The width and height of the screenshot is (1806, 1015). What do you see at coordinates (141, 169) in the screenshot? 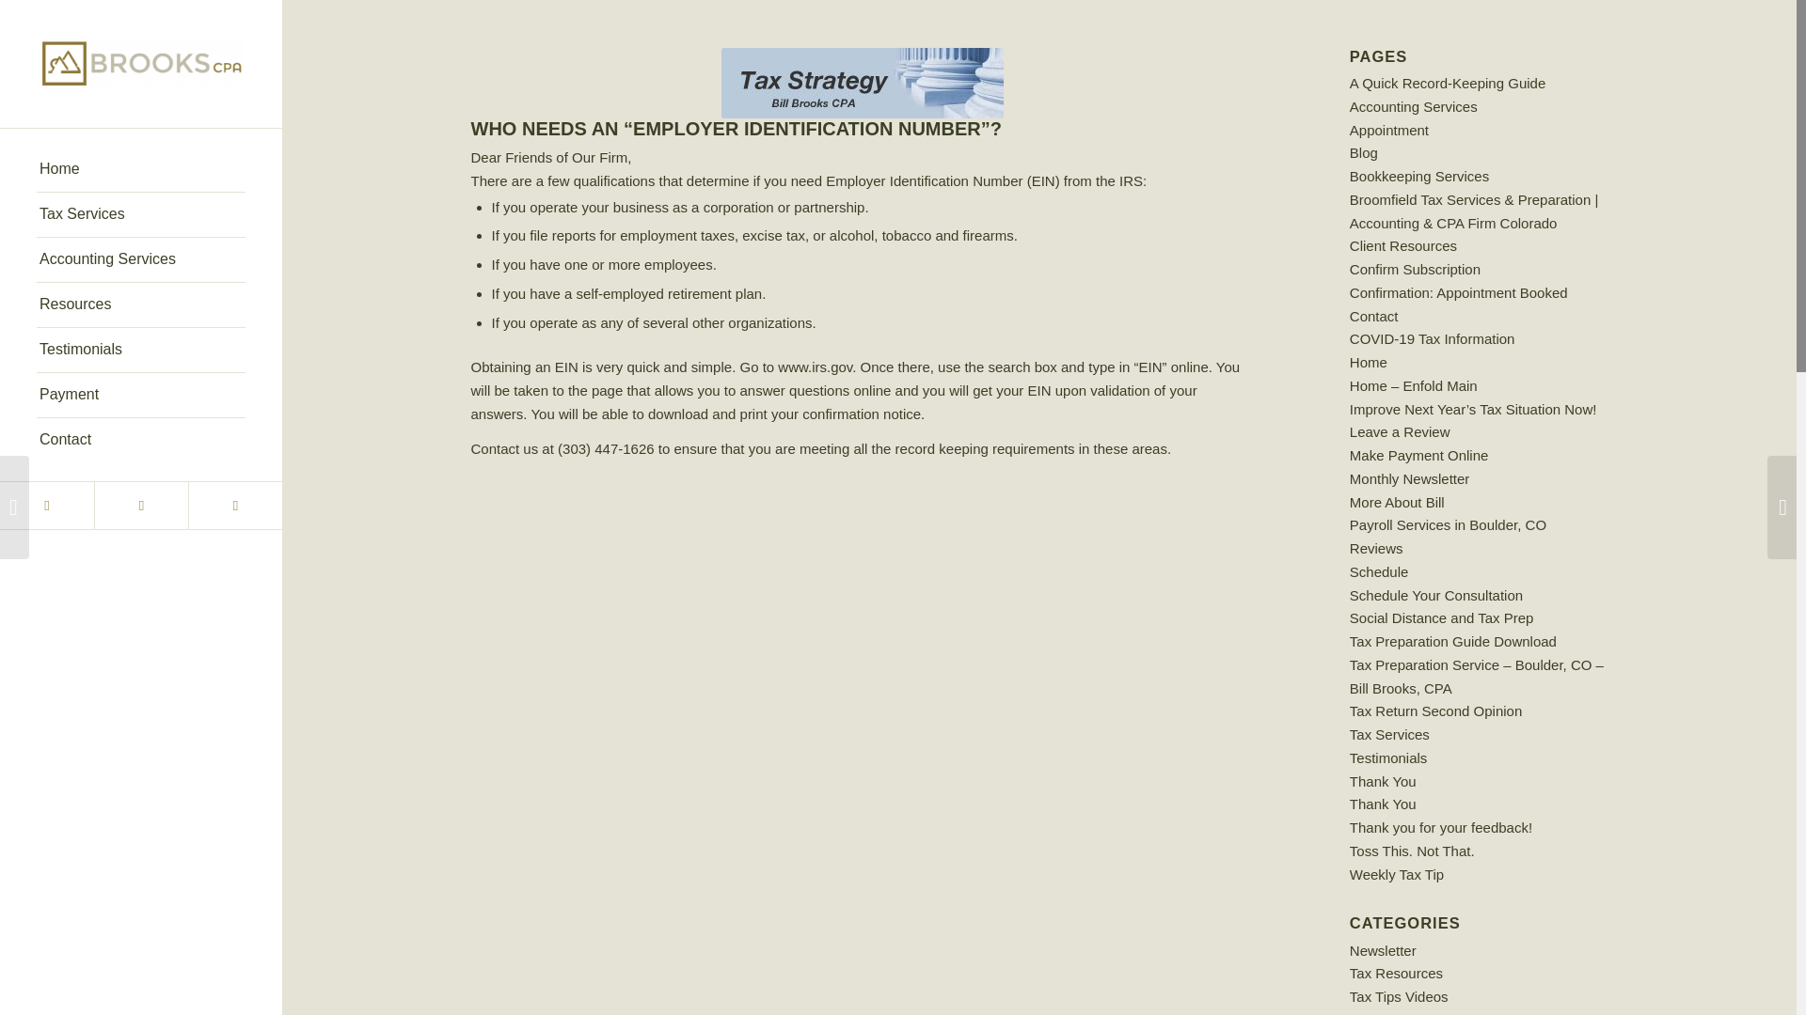
I see `Home` at bounding box center [141, 169].